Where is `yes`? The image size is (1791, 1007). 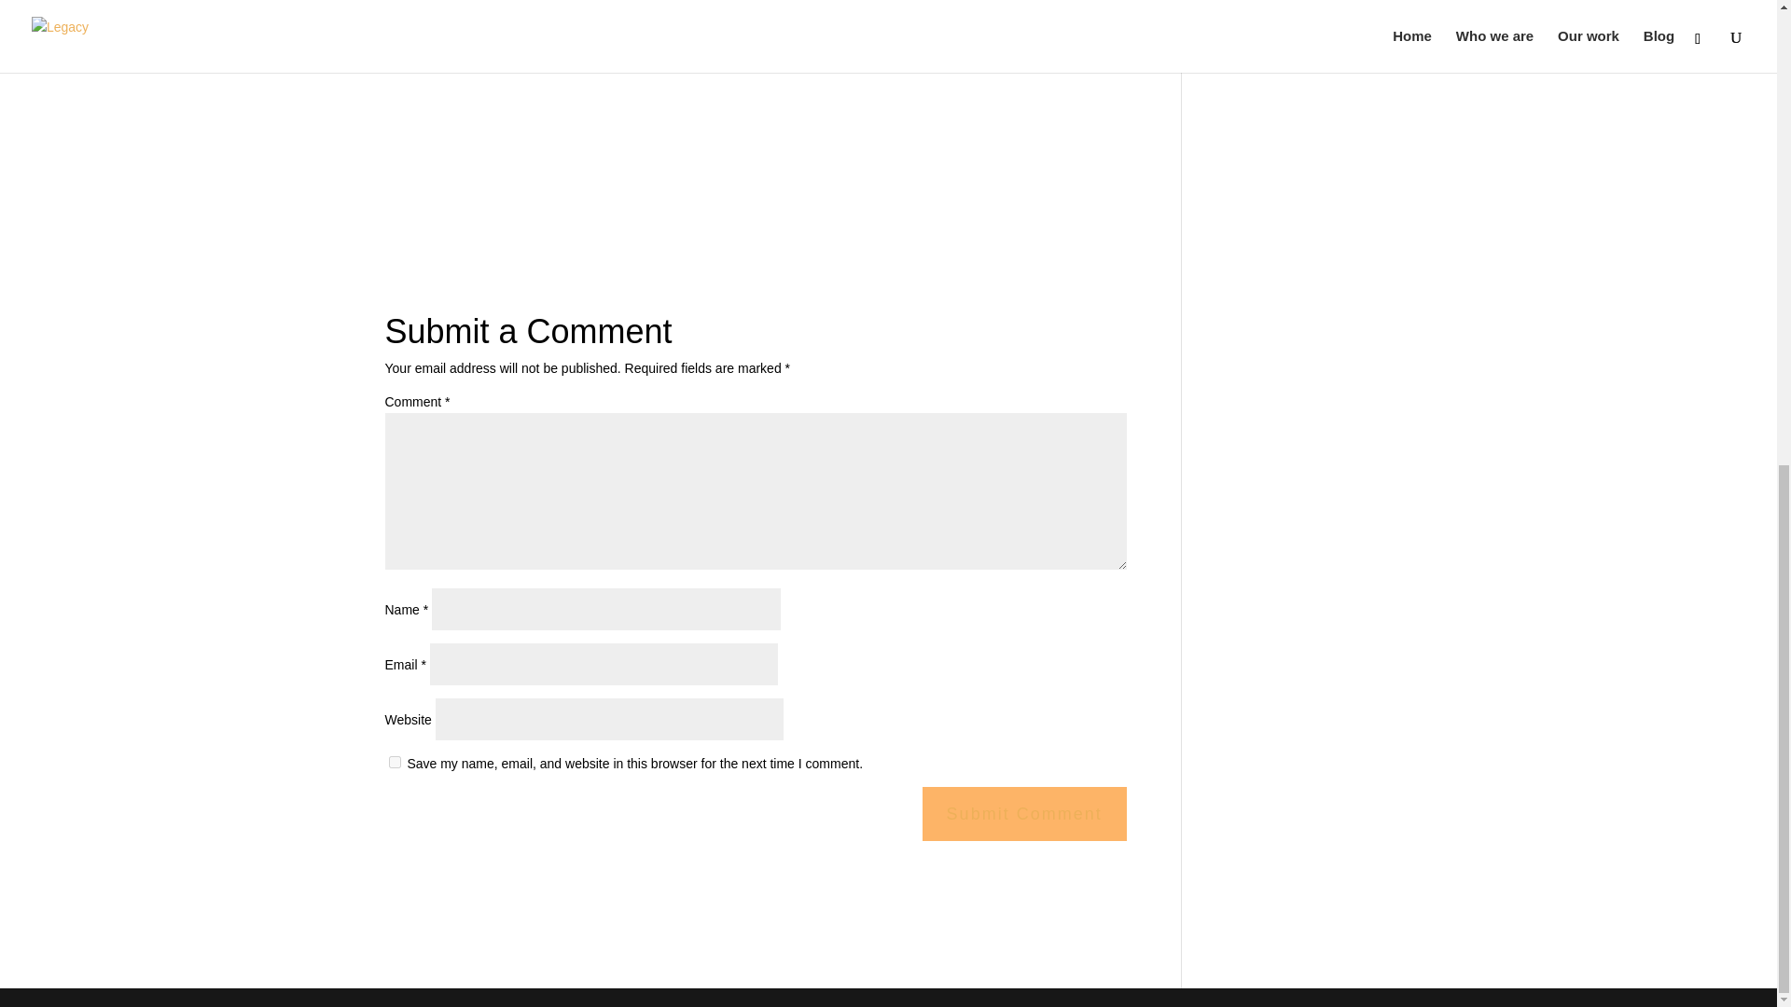 yes is located at coordinates (394, 763).